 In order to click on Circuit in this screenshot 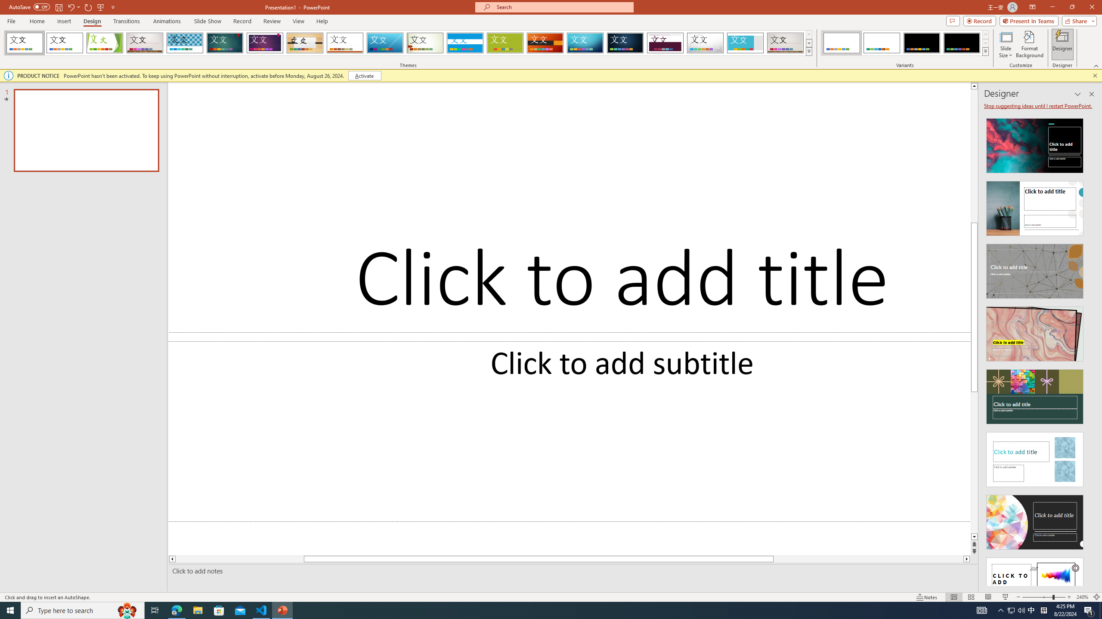, I will do `click(585, 43)`.